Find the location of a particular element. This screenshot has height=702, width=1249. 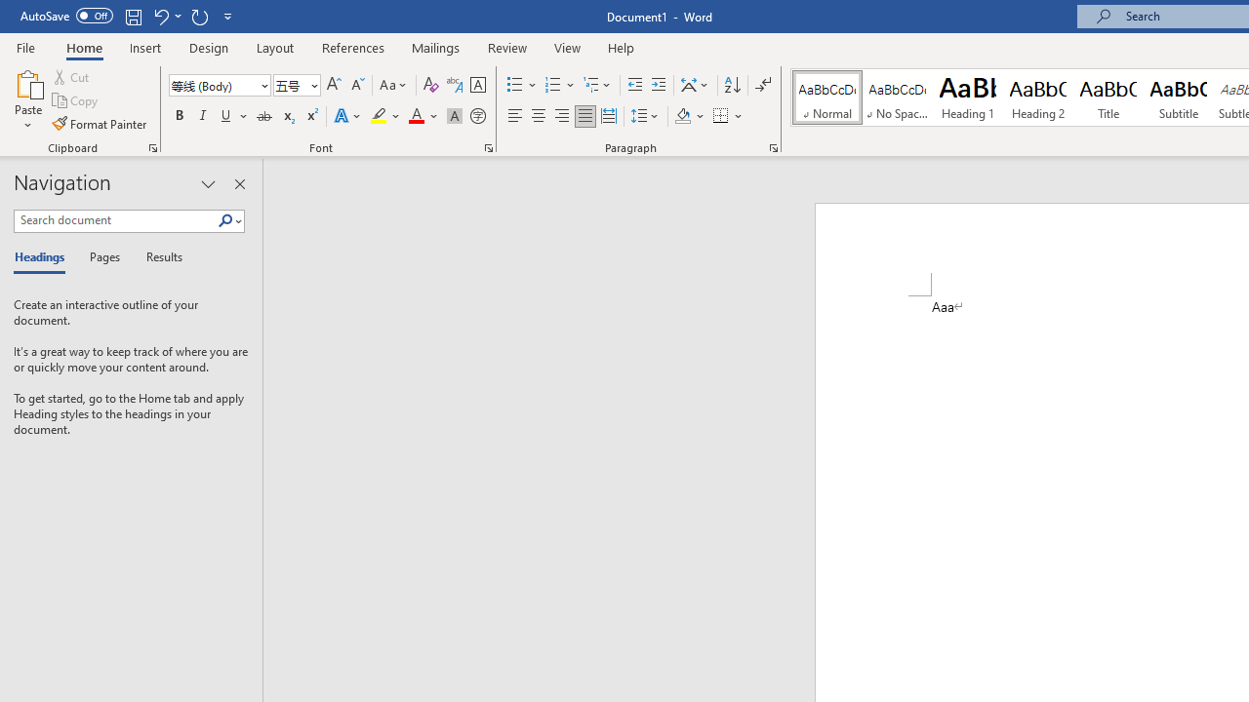

Heading 2 is located at coordinates (1037, 97).